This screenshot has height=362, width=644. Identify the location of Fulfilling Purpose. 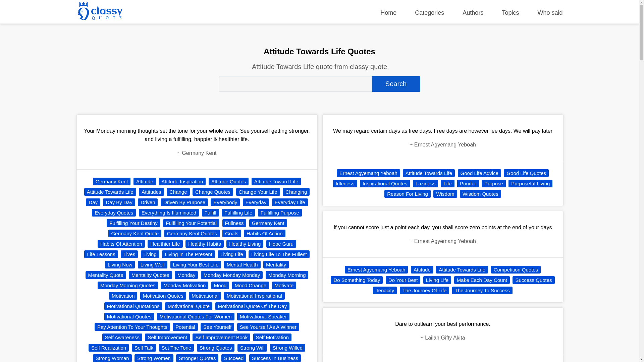
(280, 213).